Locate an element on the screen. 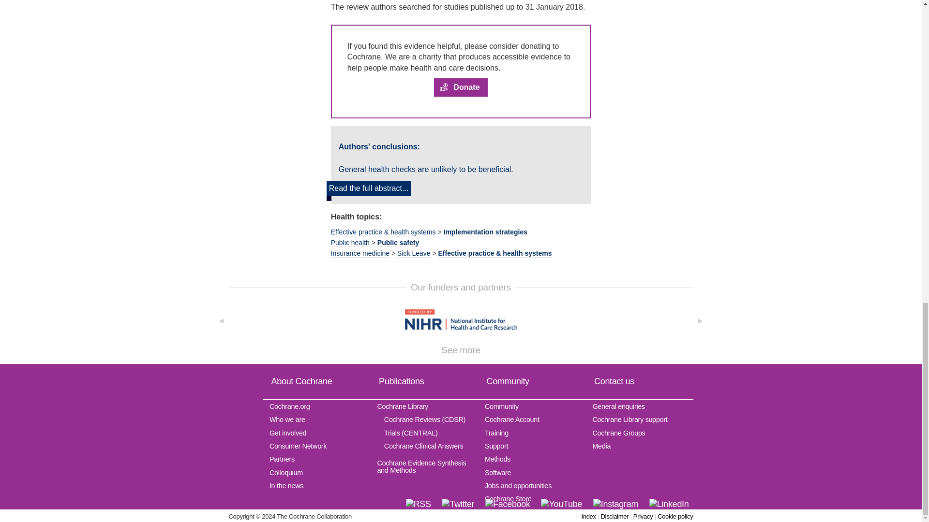 The image size is (929, 522). Insurance medicine is located at coordinates (360, 253).